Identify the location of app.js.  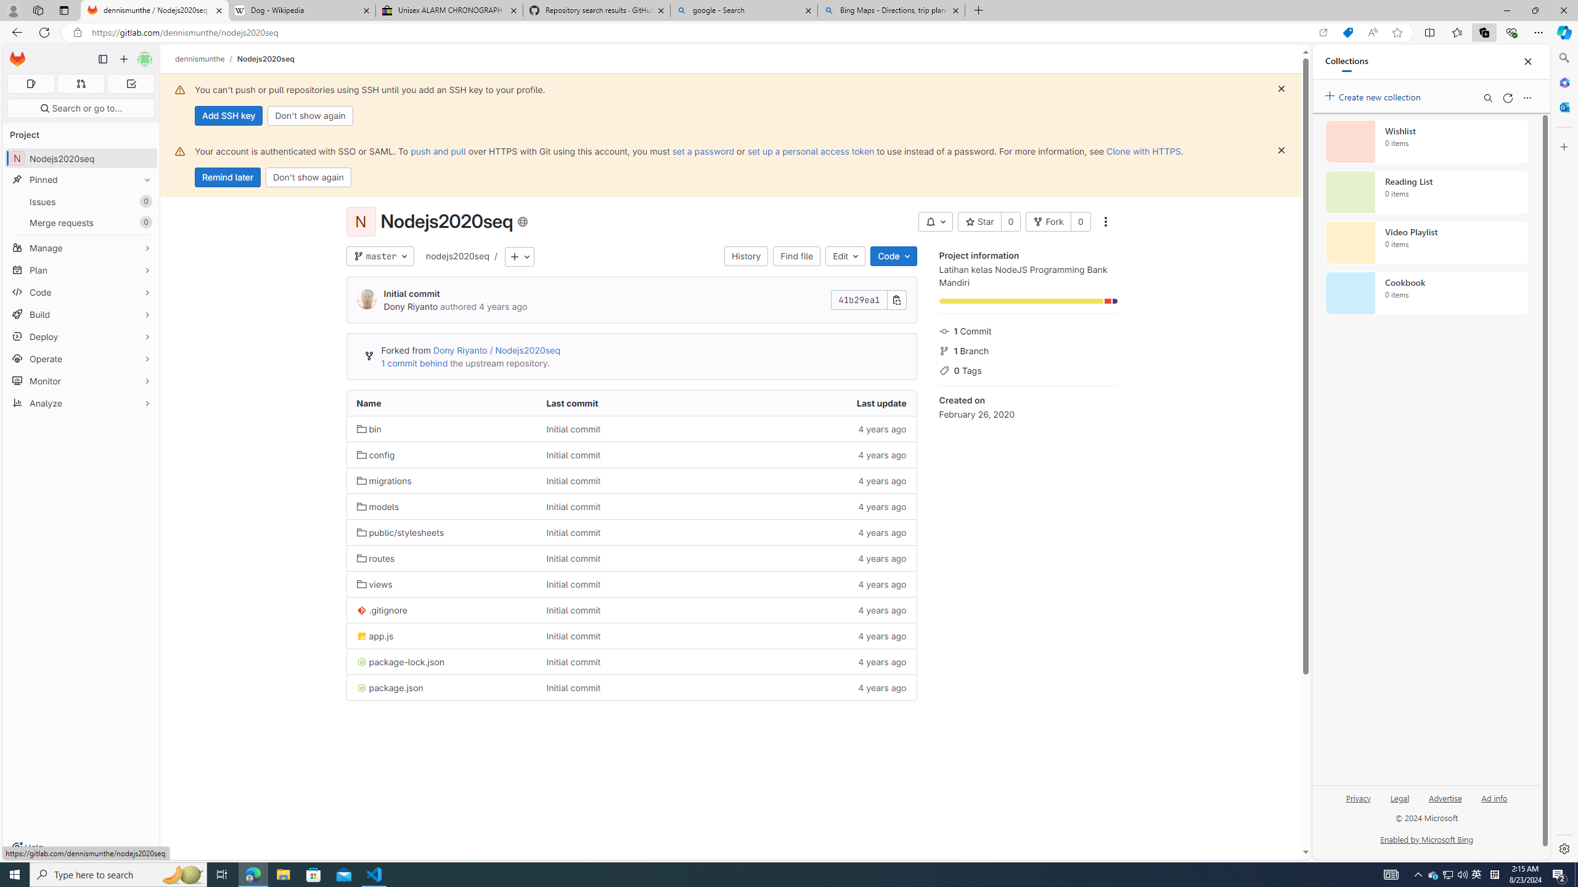
(441, 636).